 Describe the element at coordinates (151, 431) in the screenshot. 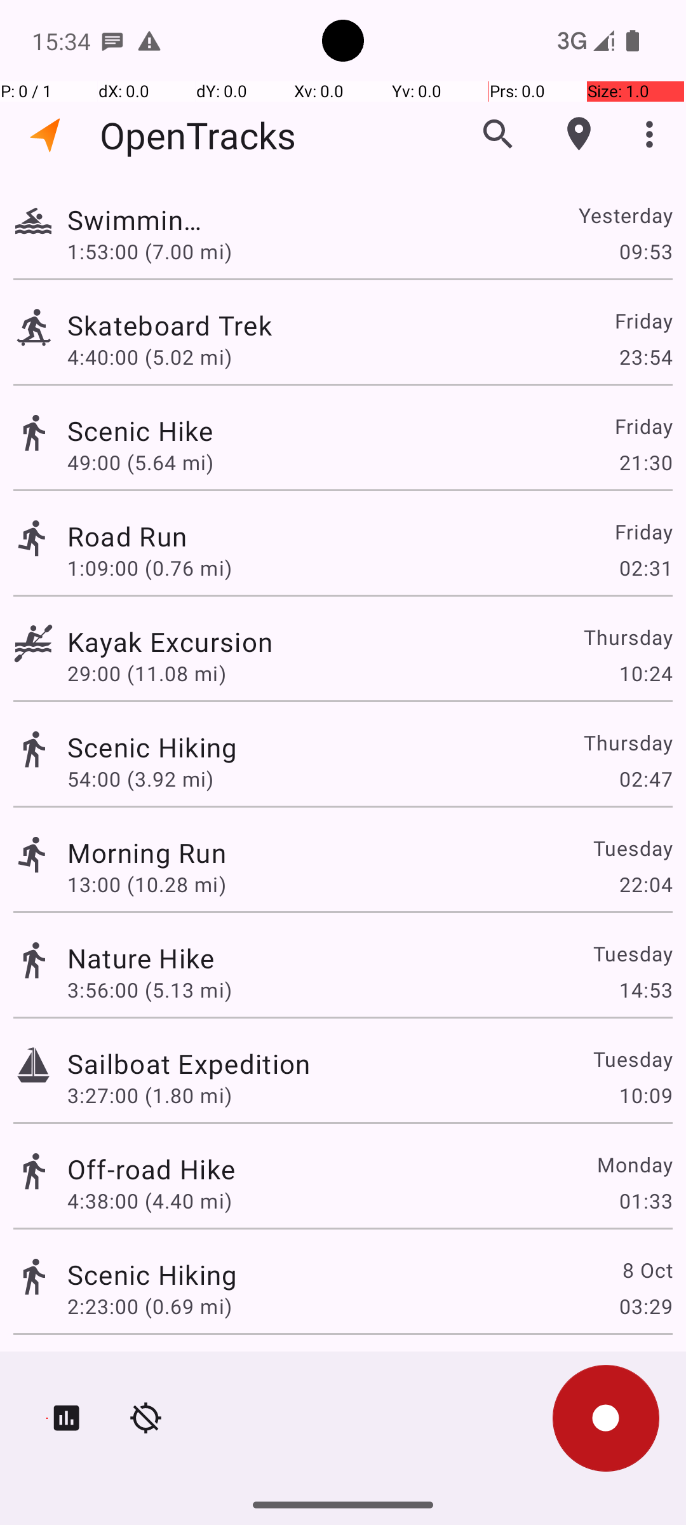

I see `Scenic Hike` at that location.